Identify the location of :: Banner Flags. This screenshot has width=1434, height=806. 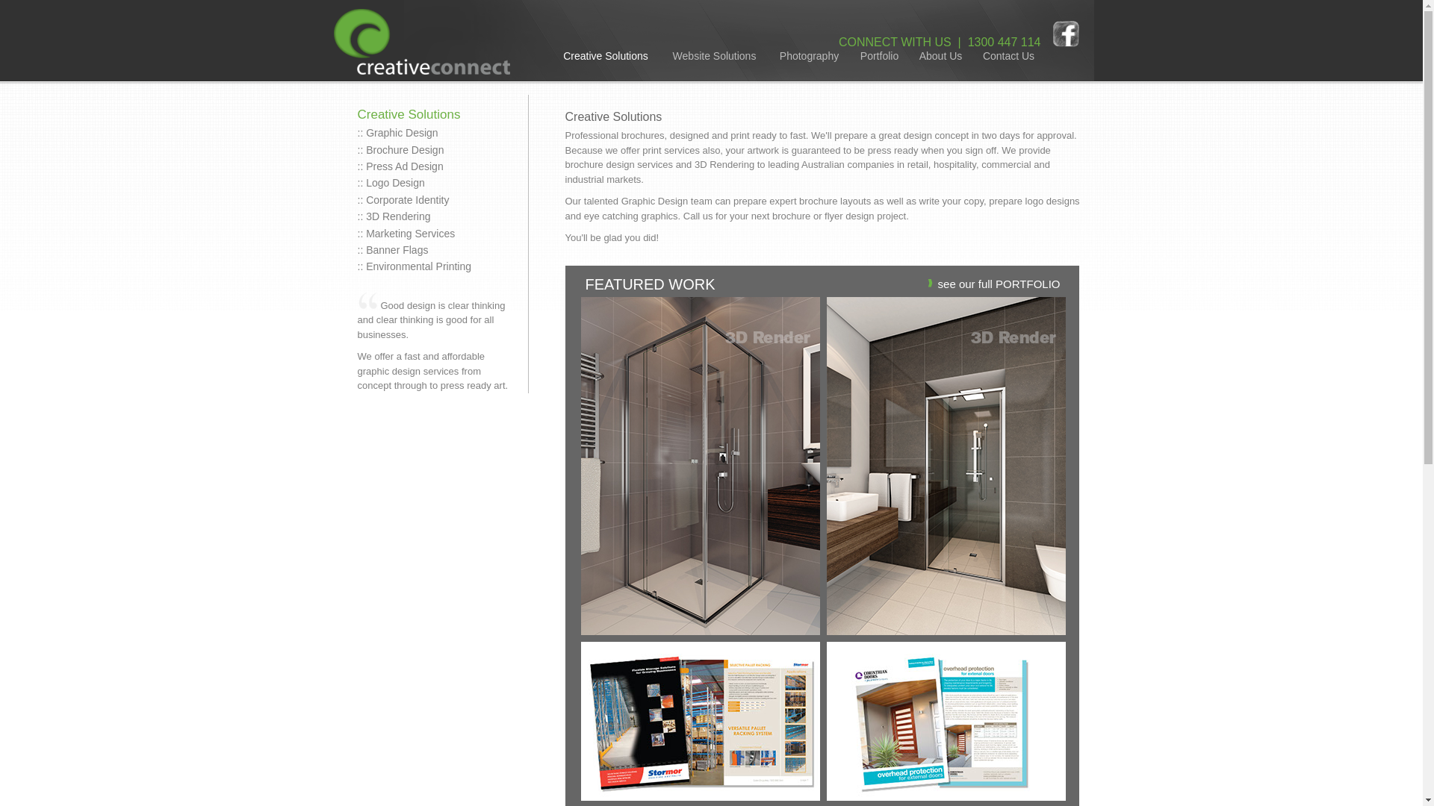
(393, 250).